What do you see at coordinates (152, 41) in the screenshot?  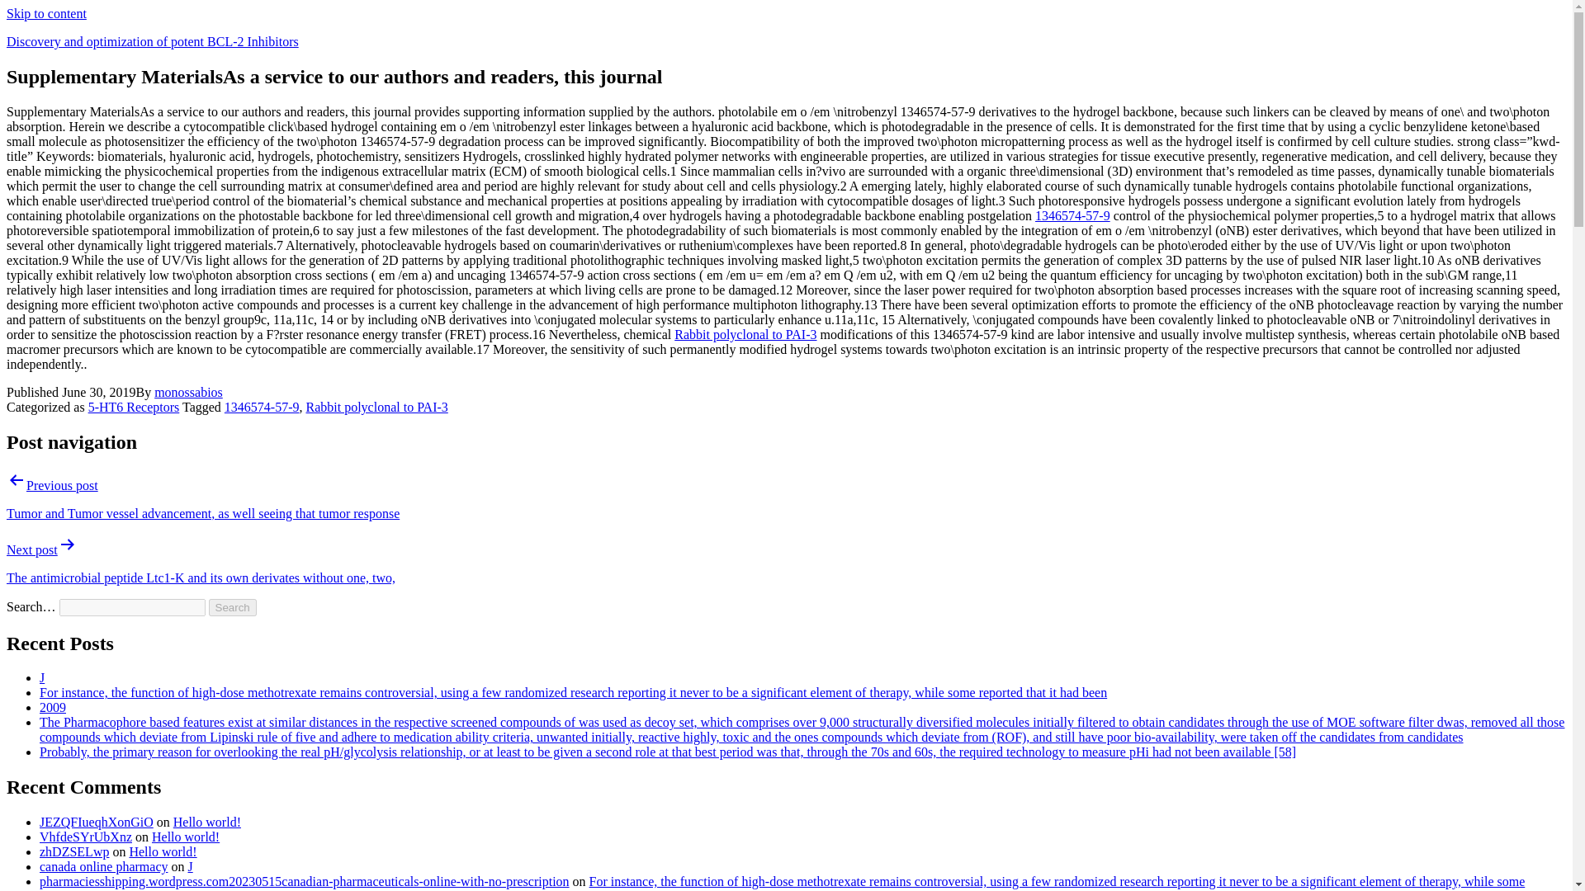 I see `Discovery and optimization of potent BCL-2 Inhibitors` at bounding box center [152, 41].